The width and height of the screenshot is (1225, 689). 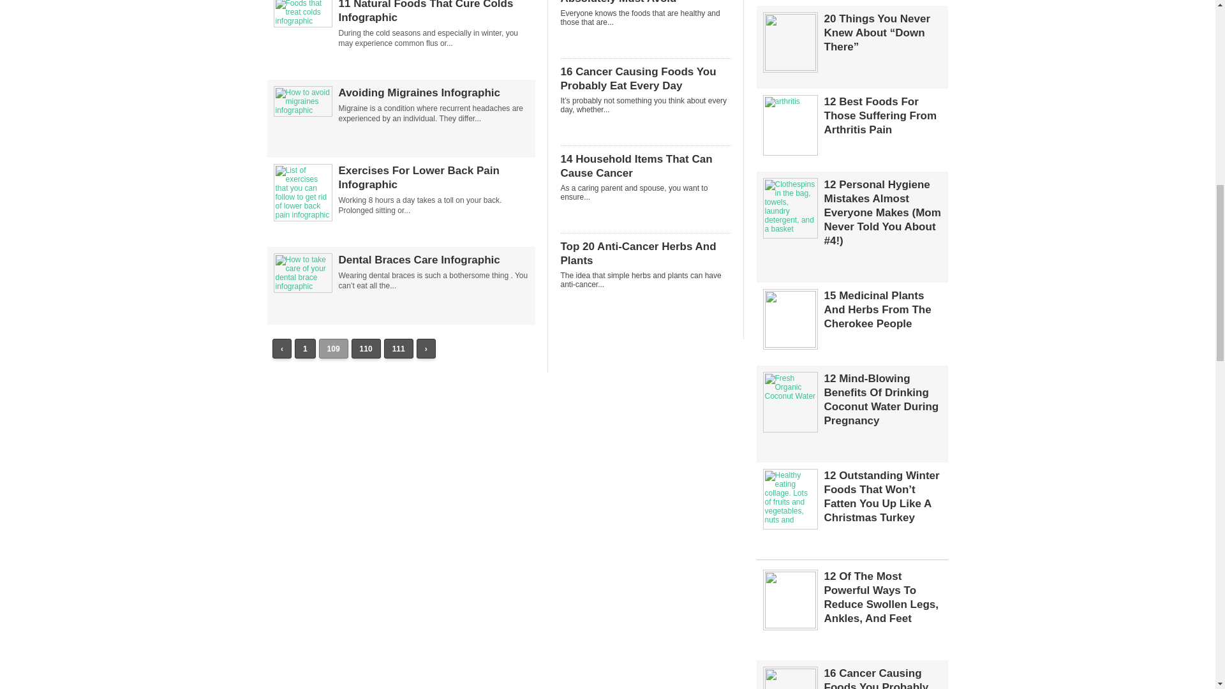 I want to click on 11 Natural Foods That Cure Colds Infographic, so click(x=433, y=12).